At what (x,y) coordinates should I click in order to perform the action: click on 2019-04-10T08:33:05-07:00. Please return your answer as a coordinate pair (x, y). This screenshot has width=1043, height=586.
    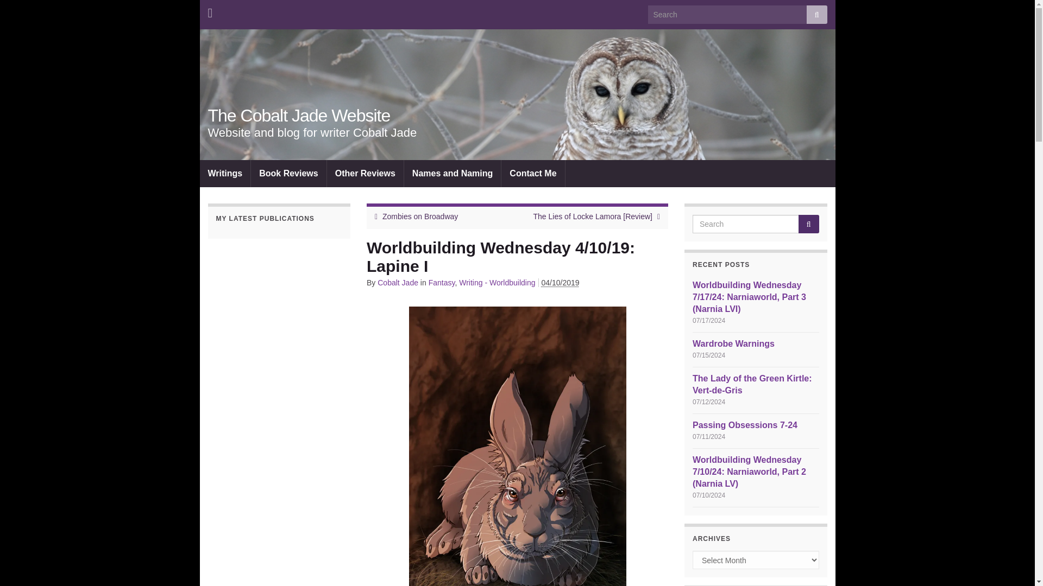
    Looking at the image, I should click on (745, 425).